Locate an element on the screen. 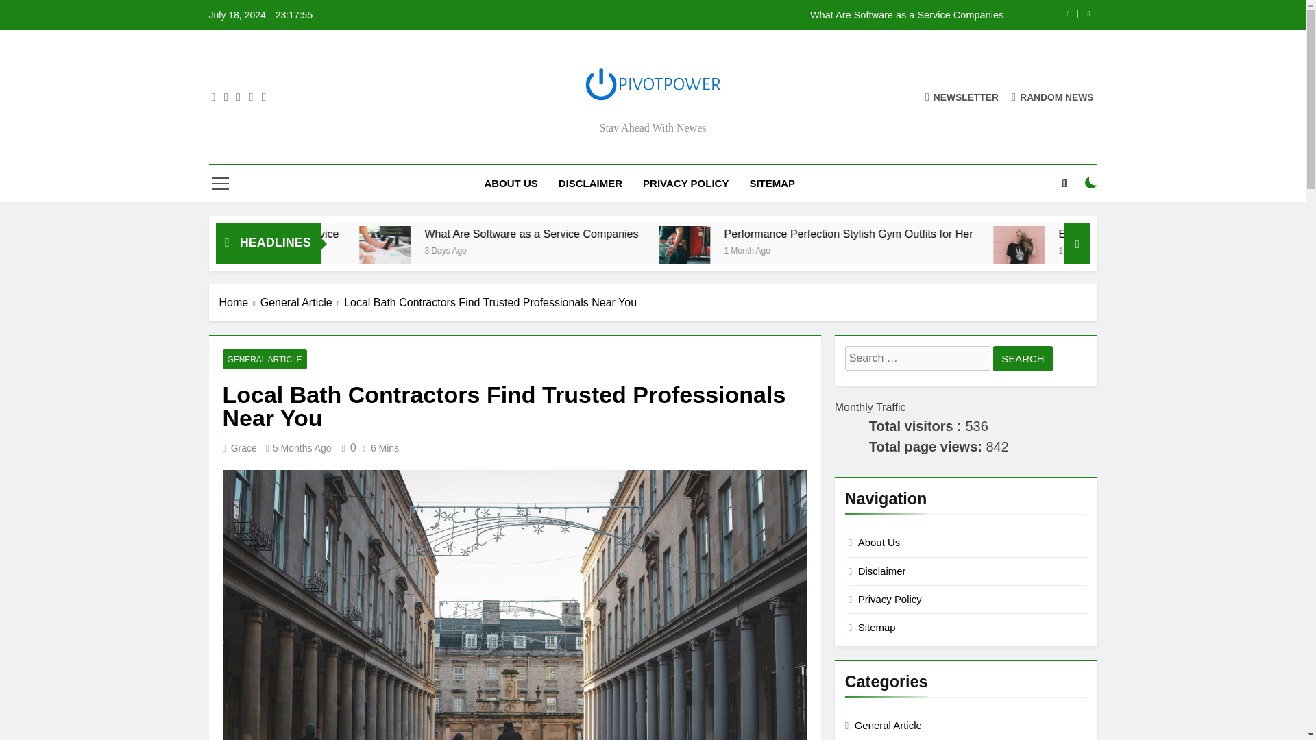 This screenshot has width=1316, height=740. 1 Month Ago is located at coordinates (899, 249).